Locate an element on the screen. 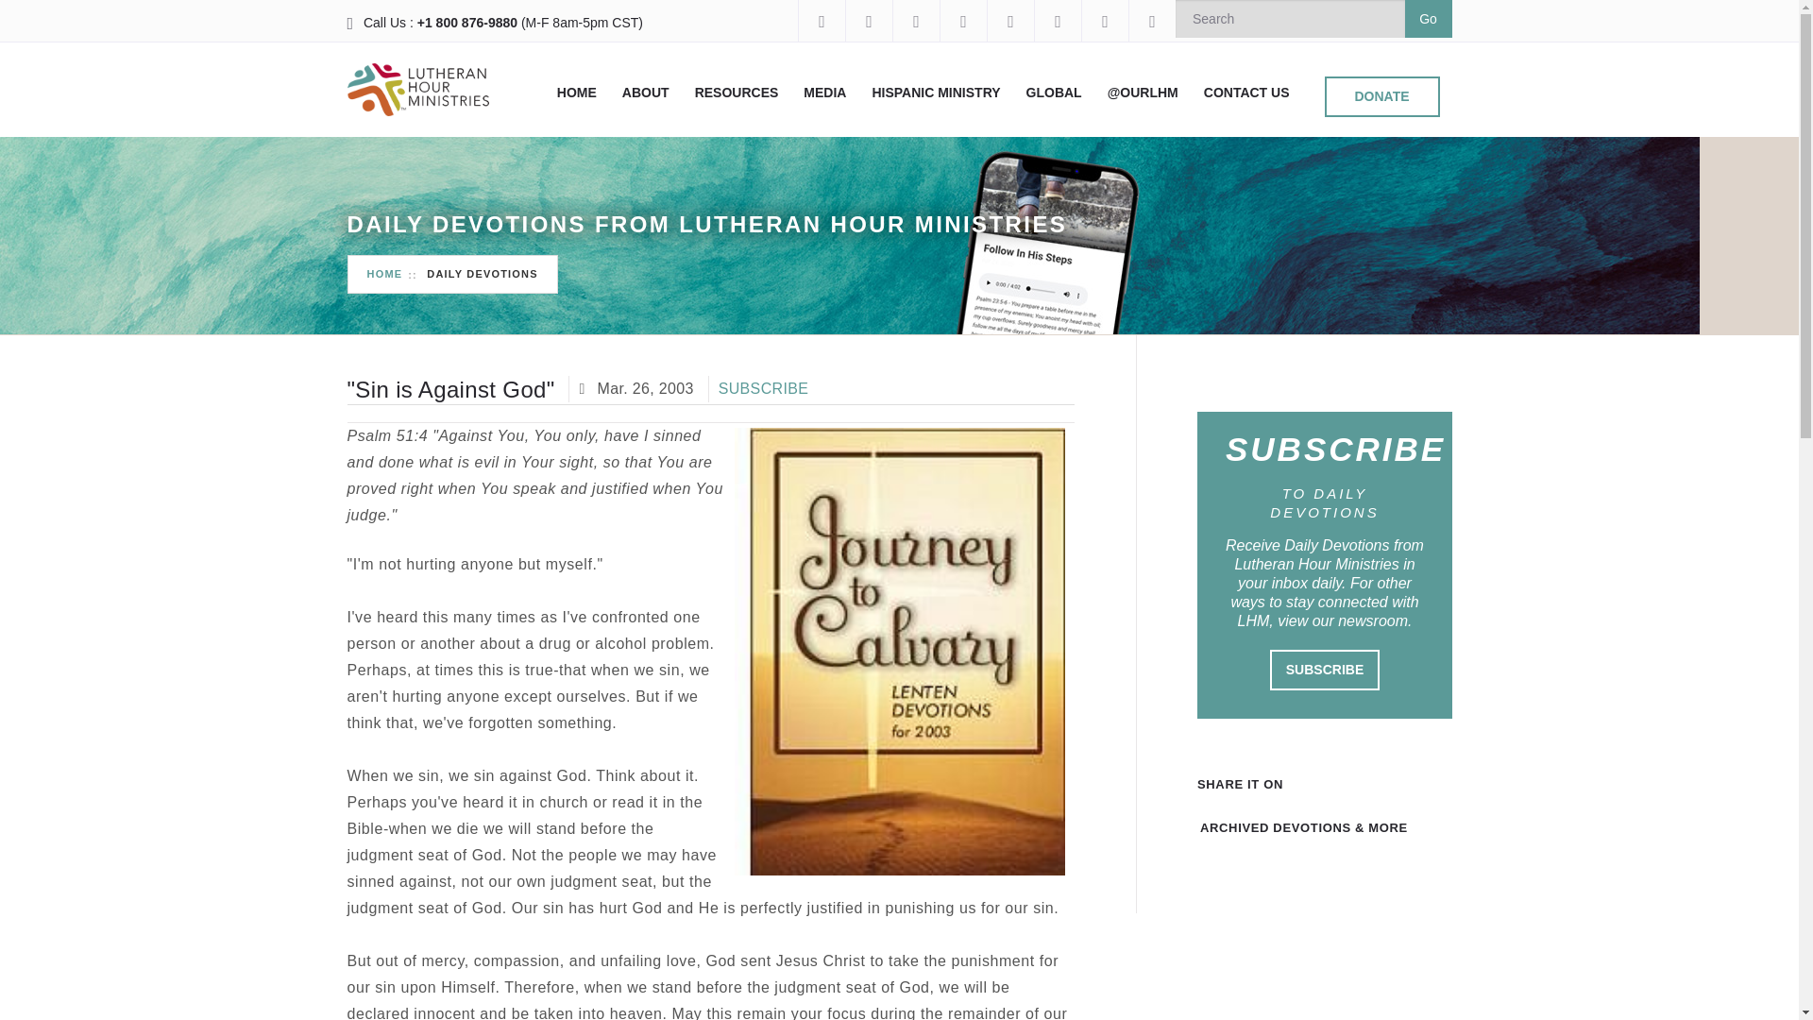  GLOBAL is located at coordinates (1054, 93).